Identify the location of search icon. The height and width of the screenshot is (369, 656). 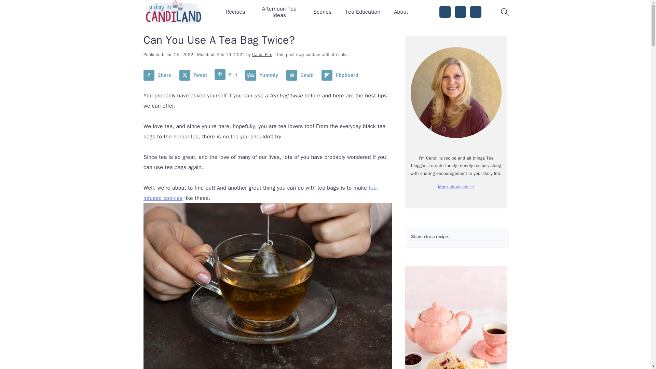
(504, 12).